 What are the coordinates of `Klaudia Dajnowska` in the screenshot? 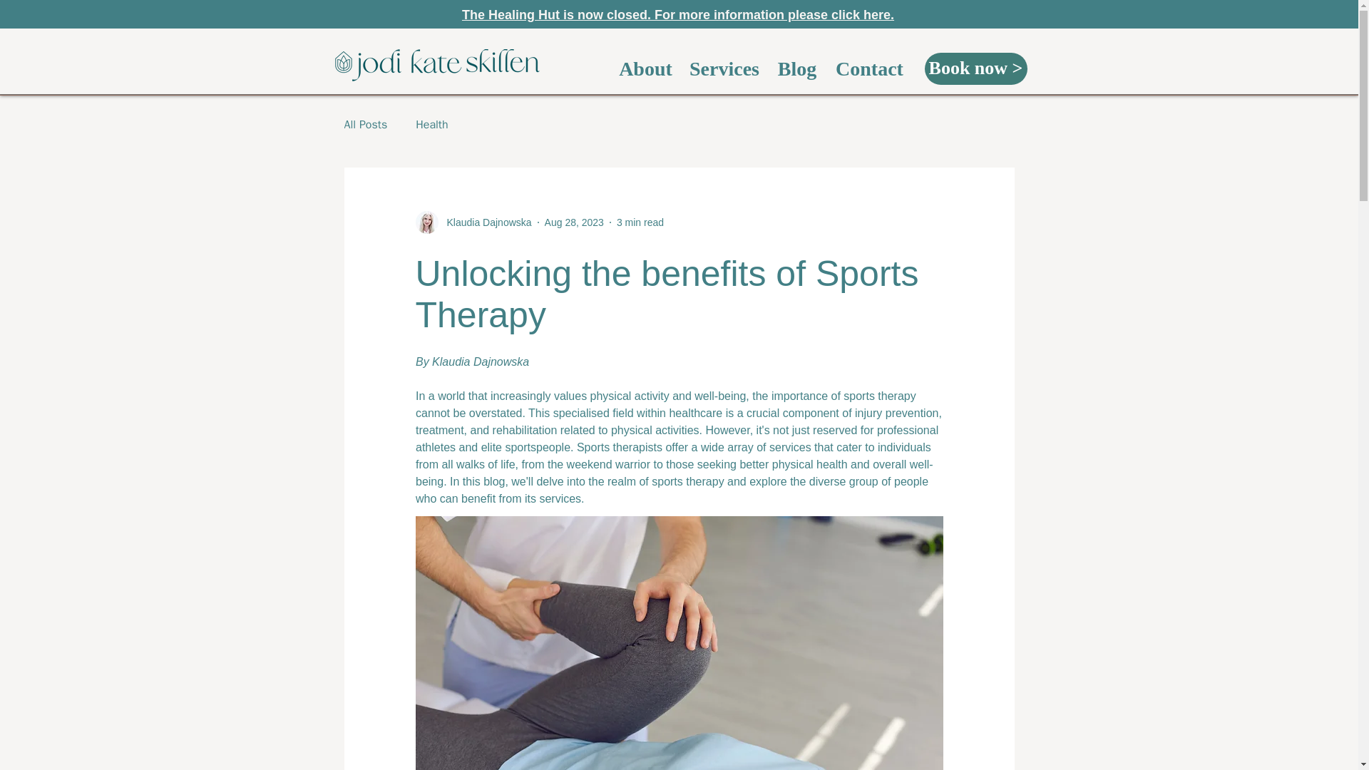 It's located at (472, 222).